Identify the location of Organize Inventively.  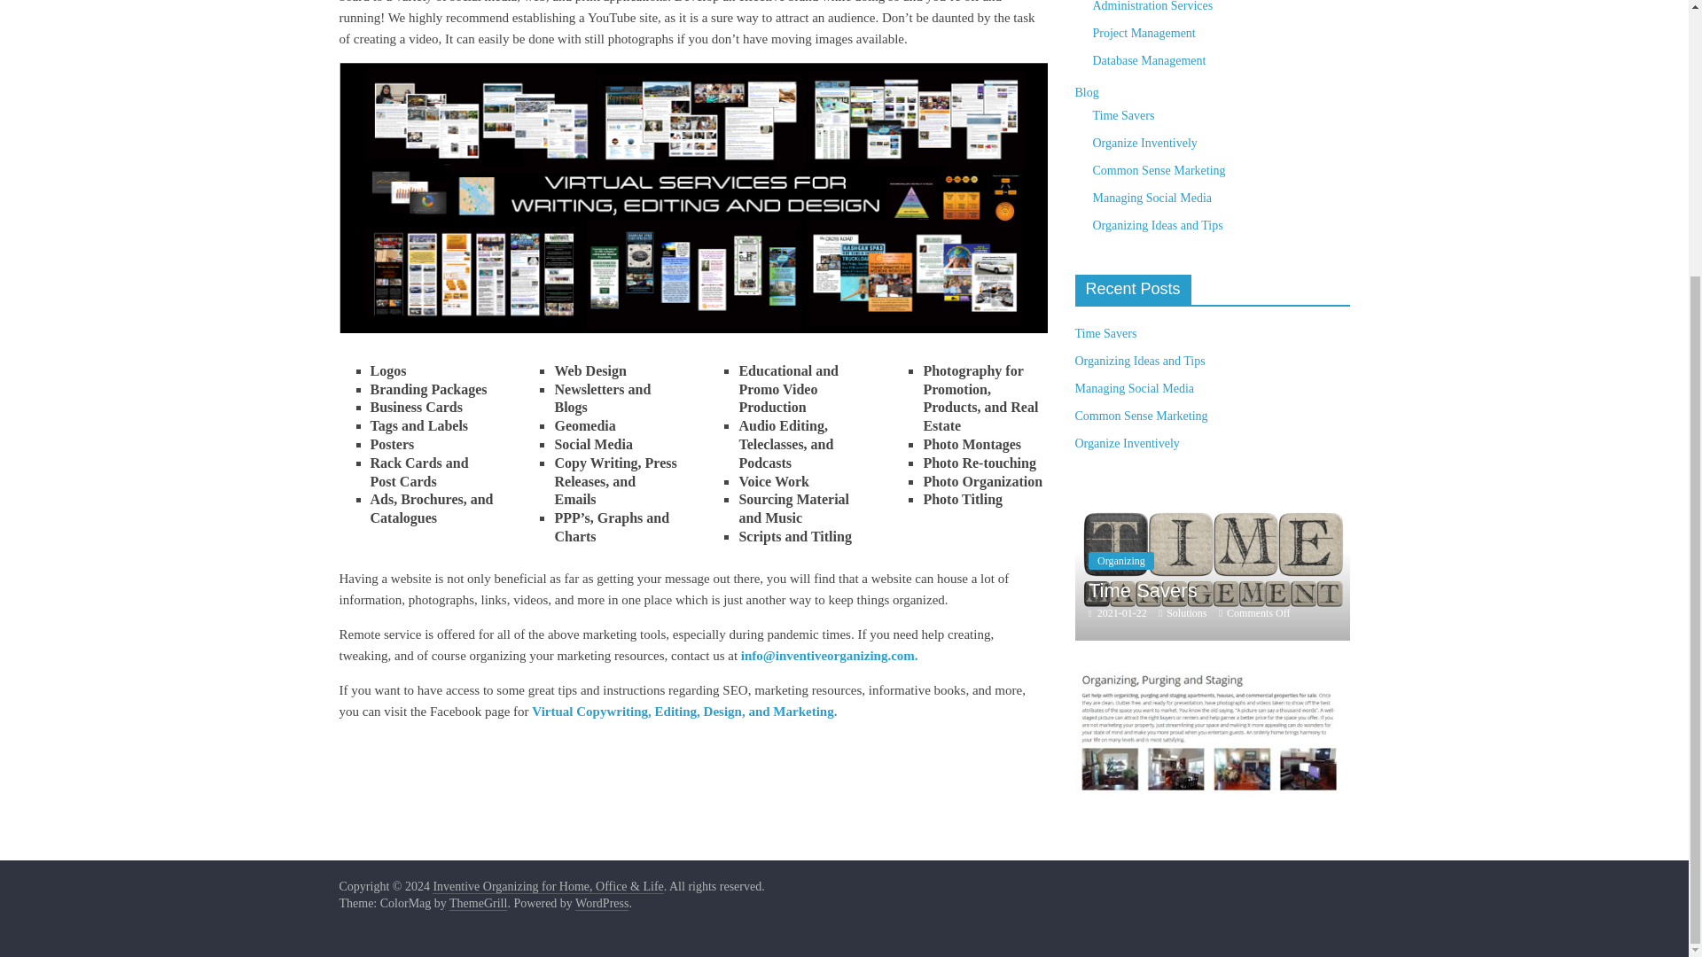
(1126, 443).